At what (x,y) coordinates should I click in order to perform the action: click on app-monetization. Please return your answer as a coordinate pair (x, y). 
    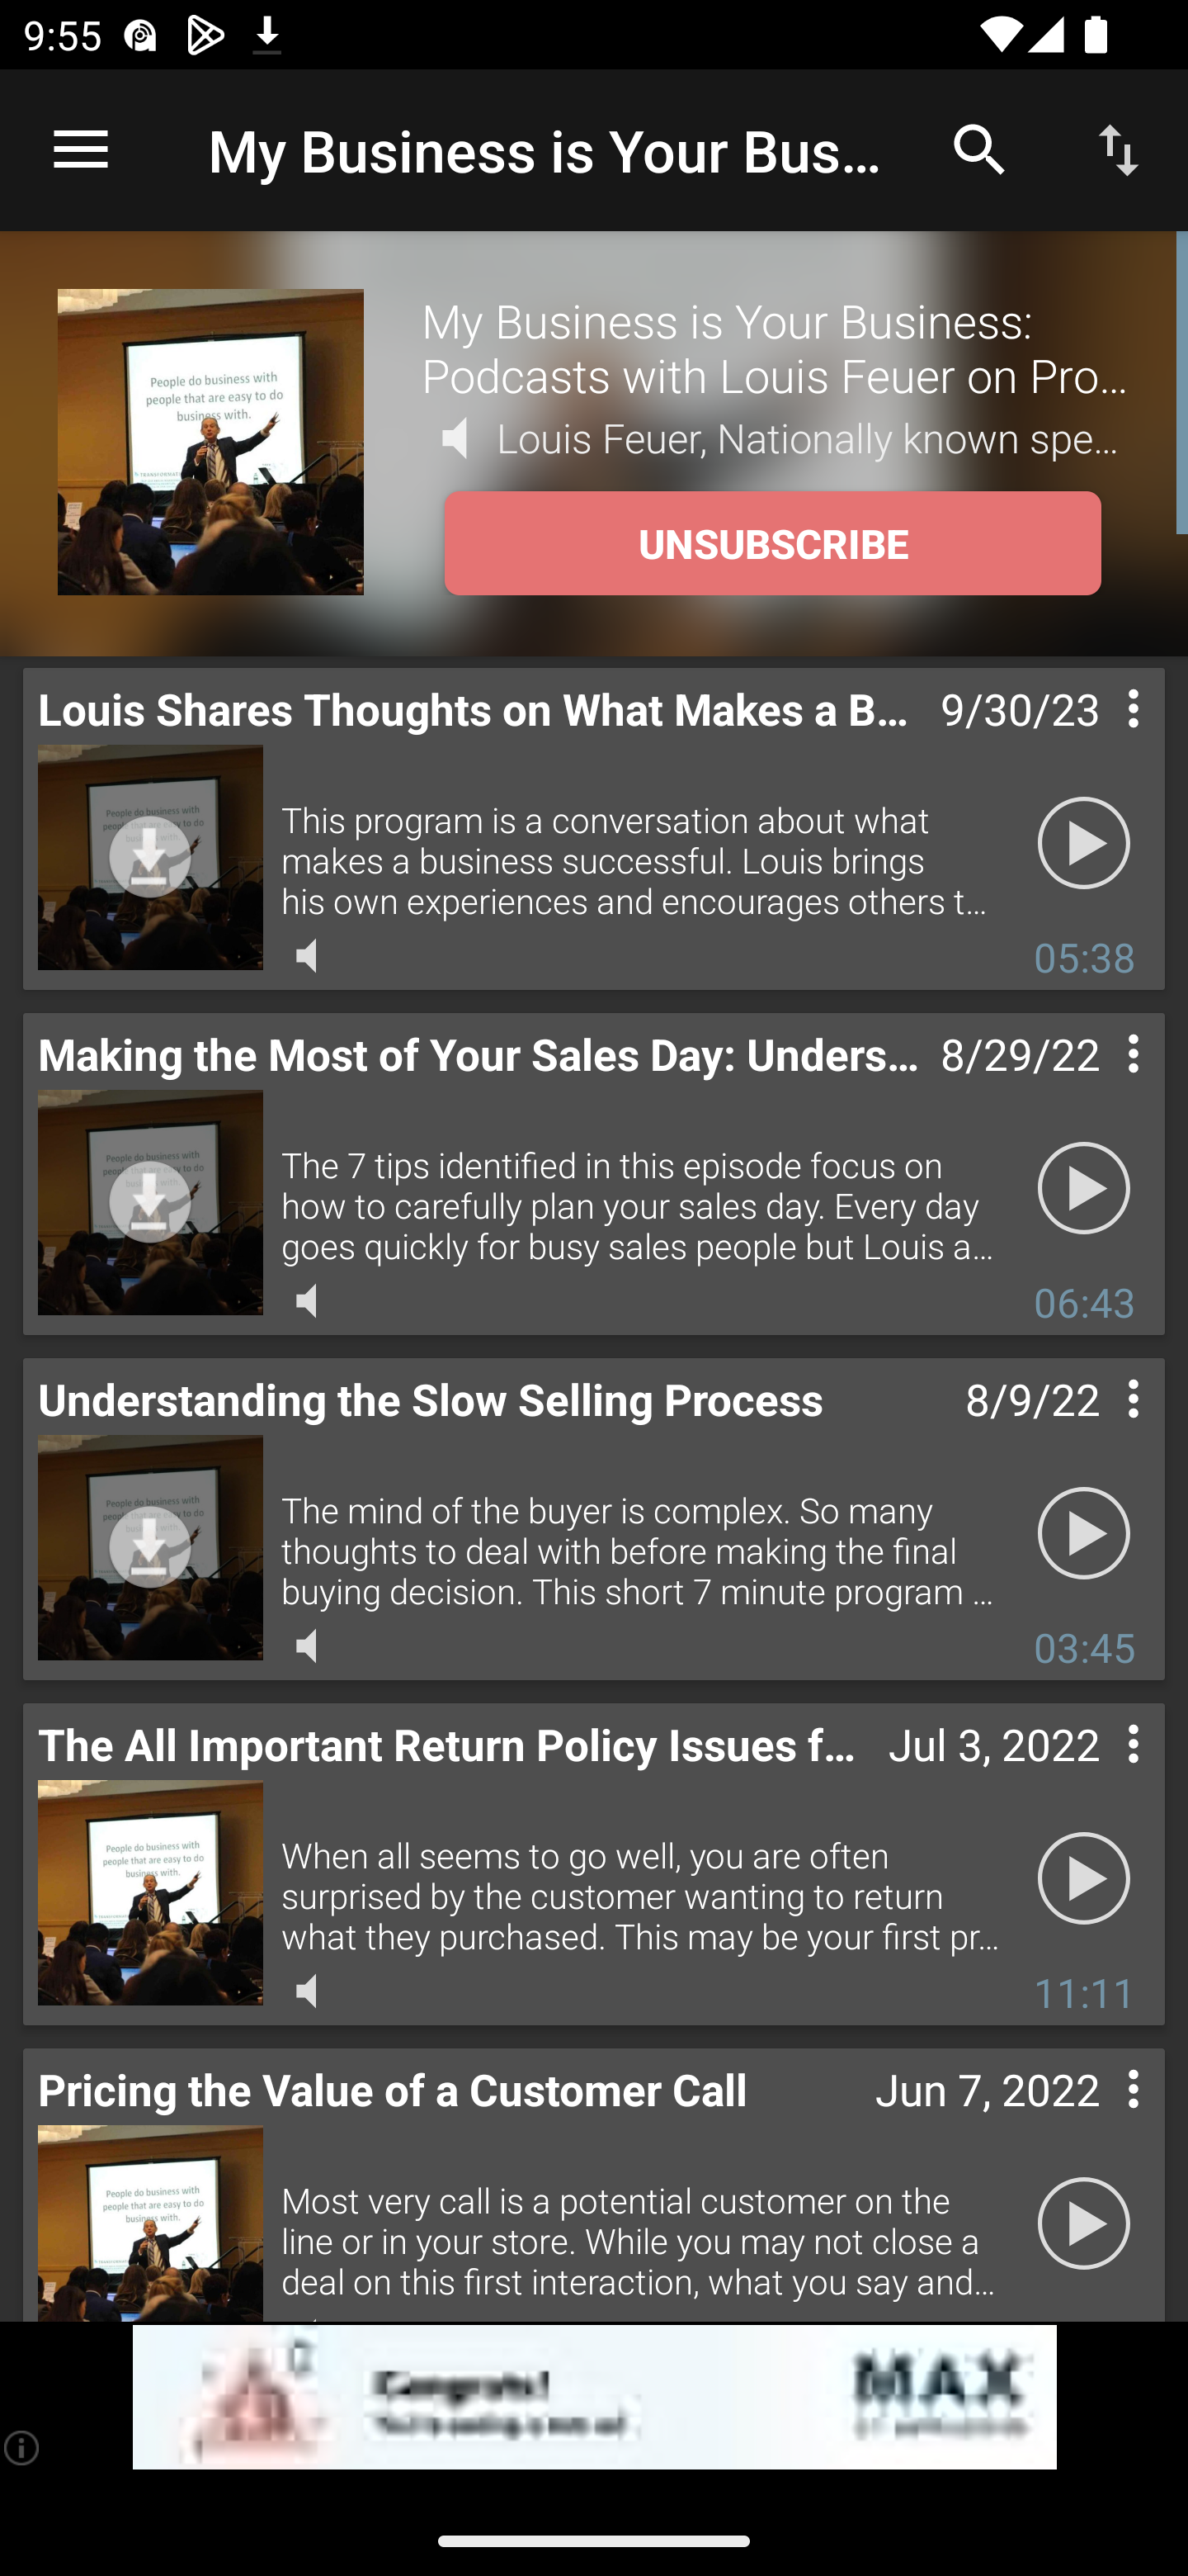
    Looking at the image, I should click on (594, 2398).